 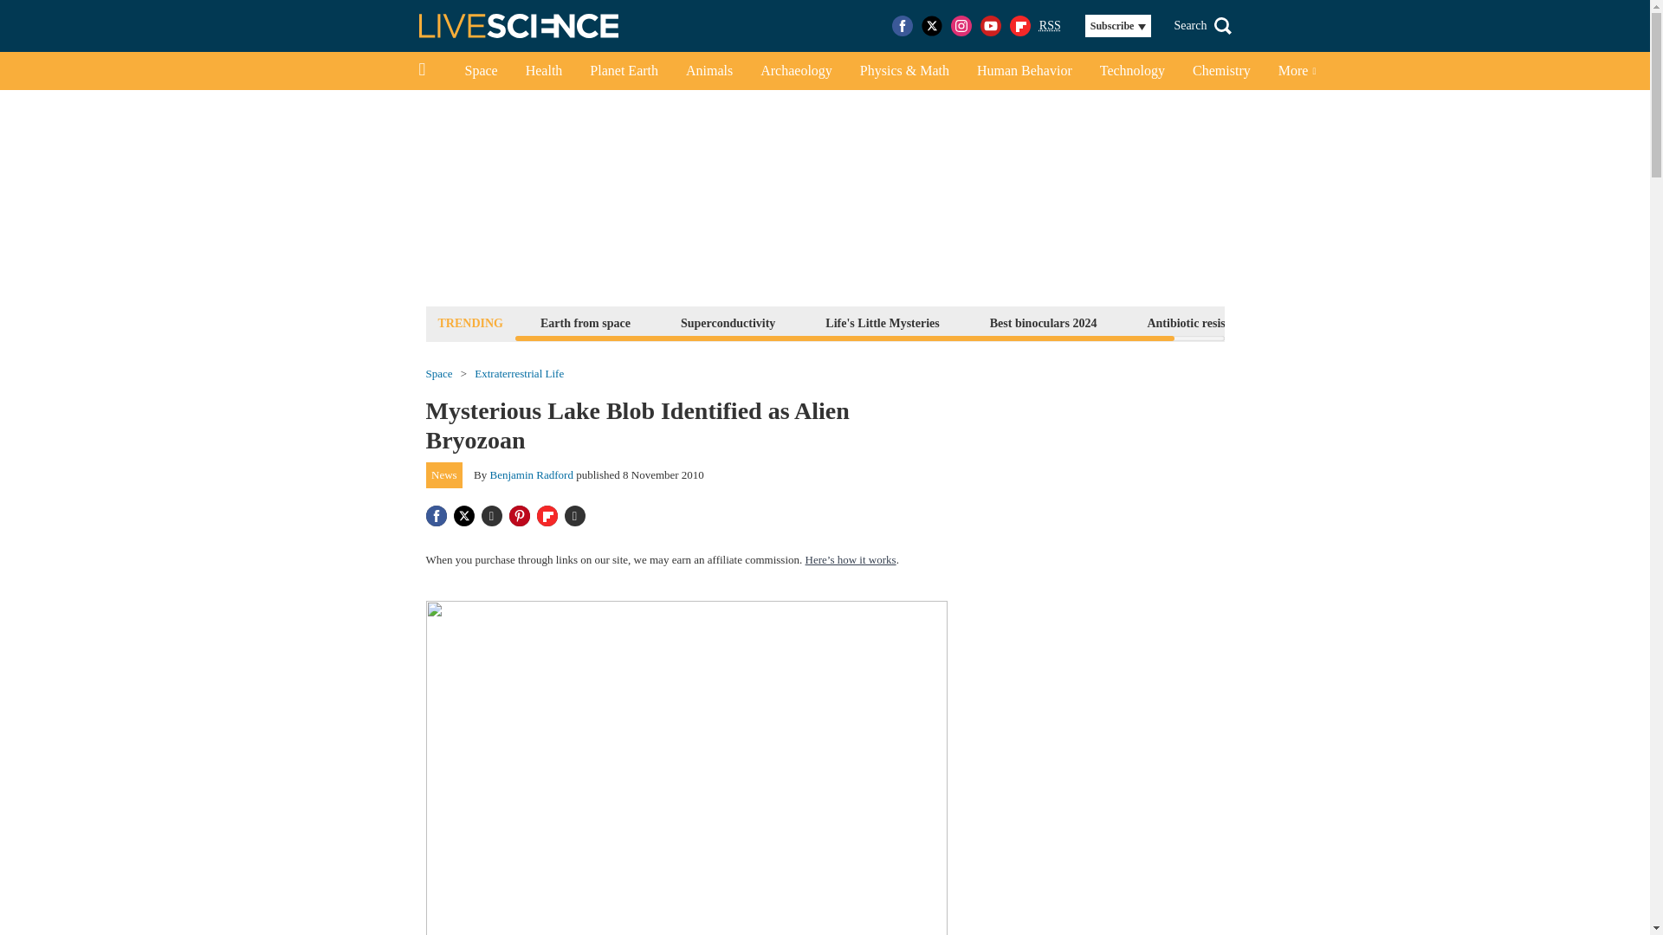 I want to click on Extraterrestrial Life, so click(x=518, y=374).